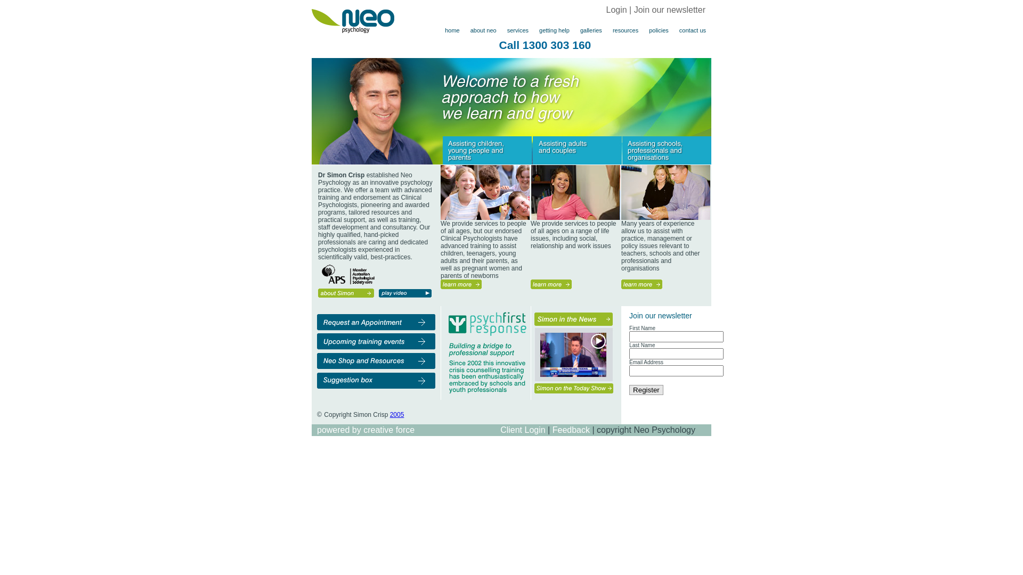 The image size is (1023, 575). I want to click on Client Login, so click(523, 430).